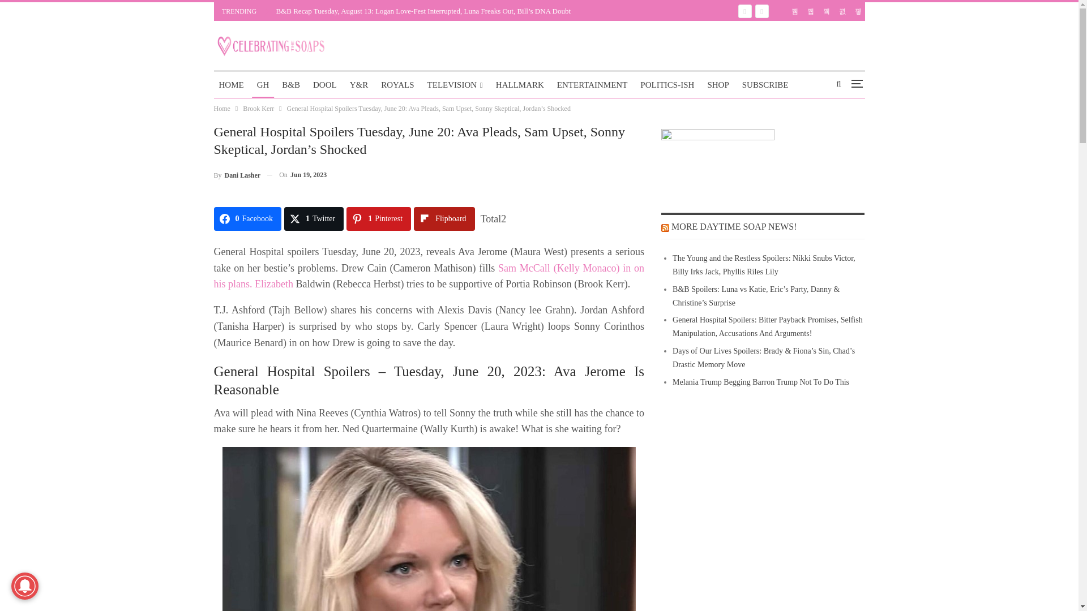  What do you see at coordinates (455, 85) in the screenshot?
I see `TELEVISION` at bounding box center [455, 85].